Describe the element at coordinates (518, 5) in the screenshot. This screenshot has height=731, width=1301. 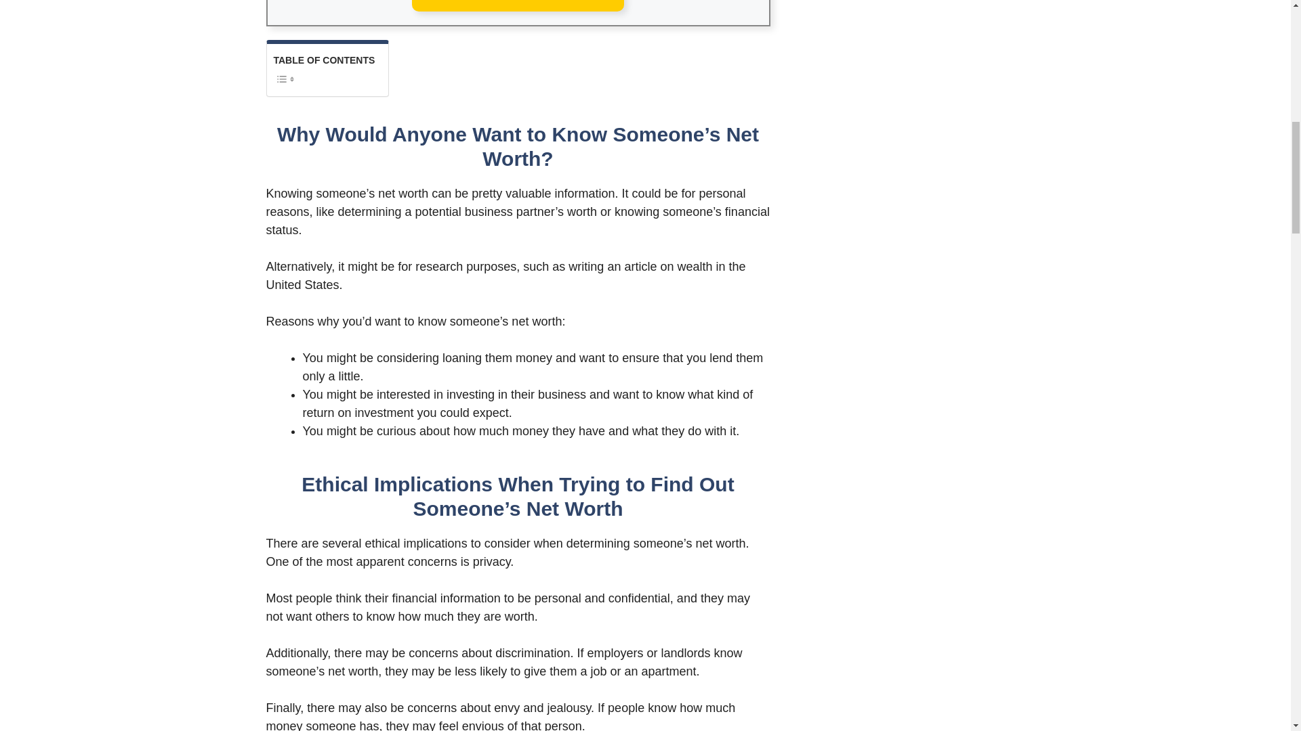
I see `Search on BeenVerified Now` at that location.